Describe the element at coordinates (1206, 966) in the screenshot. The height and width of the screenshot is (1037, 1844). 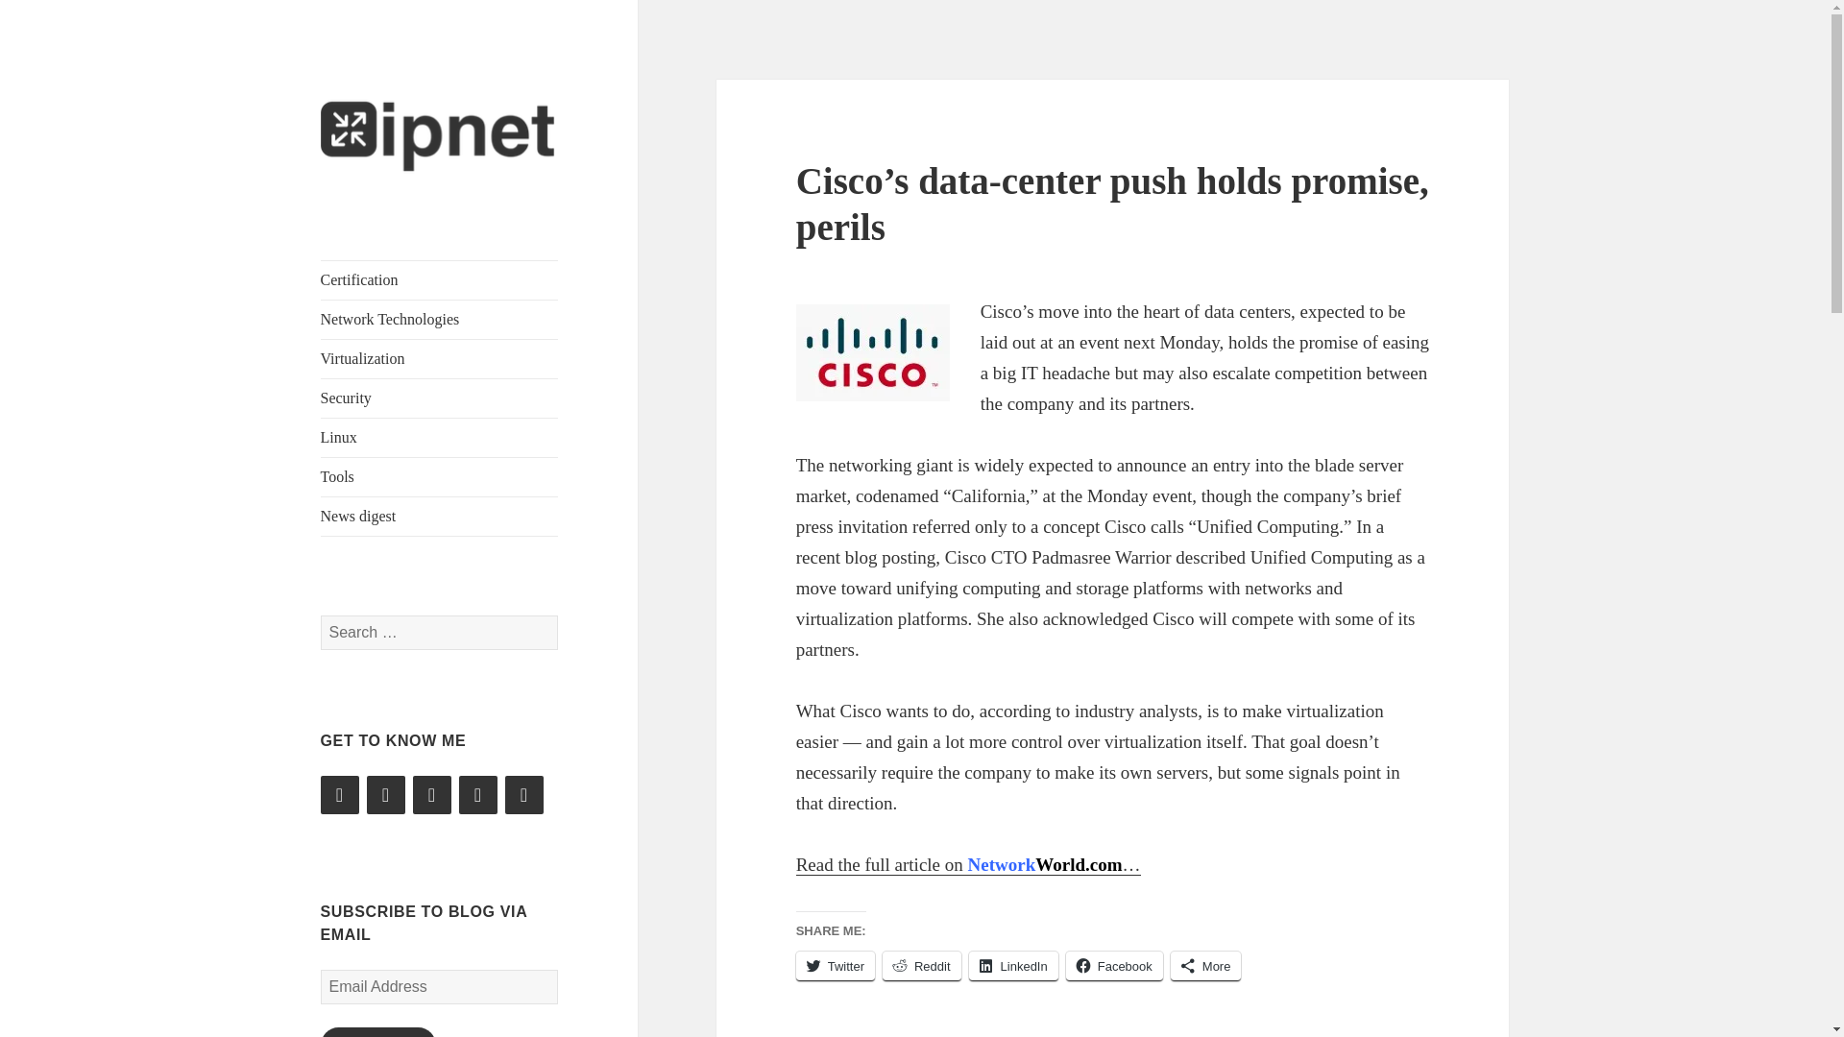
I see `More` at that location.